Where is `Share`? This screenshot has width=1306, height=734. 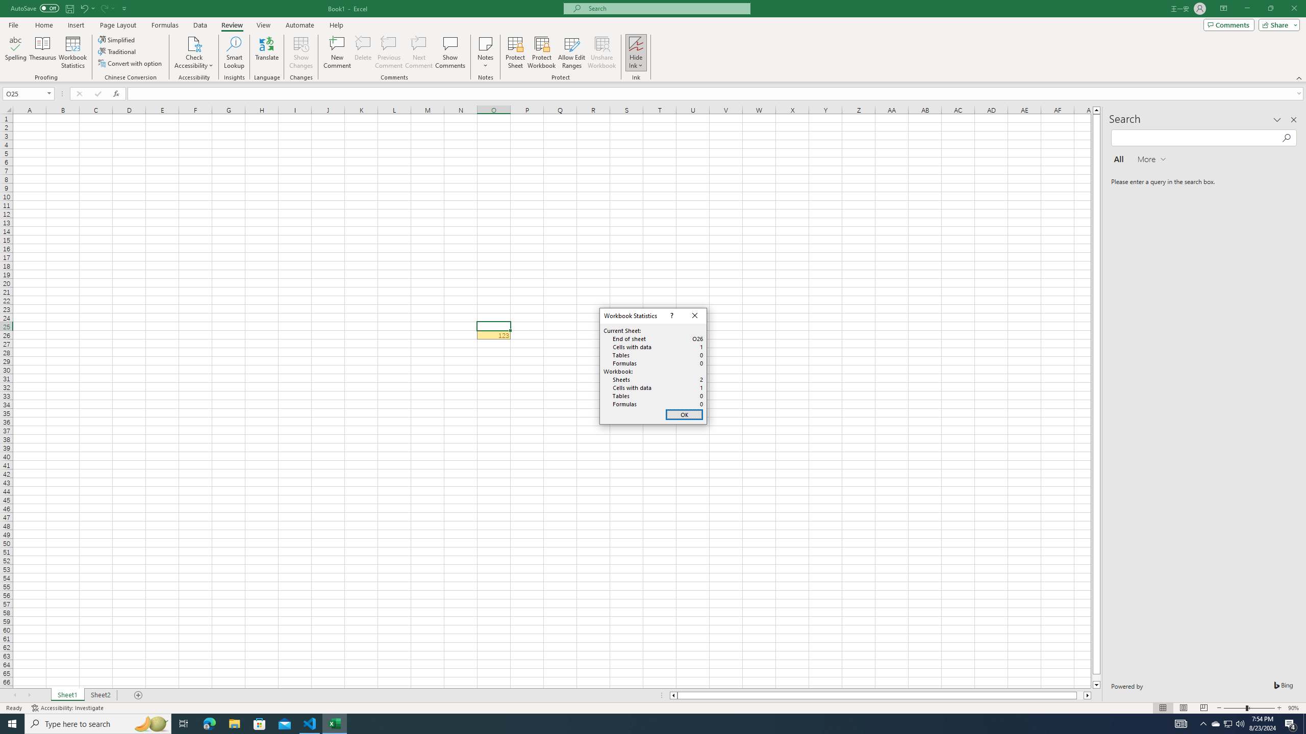 Share is located at coordinates (1277, 24).